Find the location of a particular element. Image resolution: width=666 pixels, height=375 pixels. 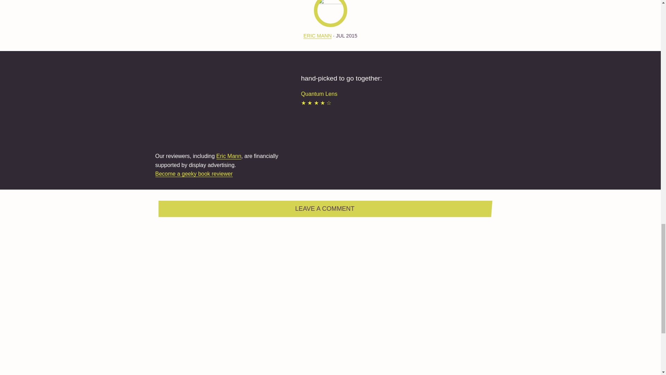

Posts by Eric Mann is located at coordinates (318, 36).